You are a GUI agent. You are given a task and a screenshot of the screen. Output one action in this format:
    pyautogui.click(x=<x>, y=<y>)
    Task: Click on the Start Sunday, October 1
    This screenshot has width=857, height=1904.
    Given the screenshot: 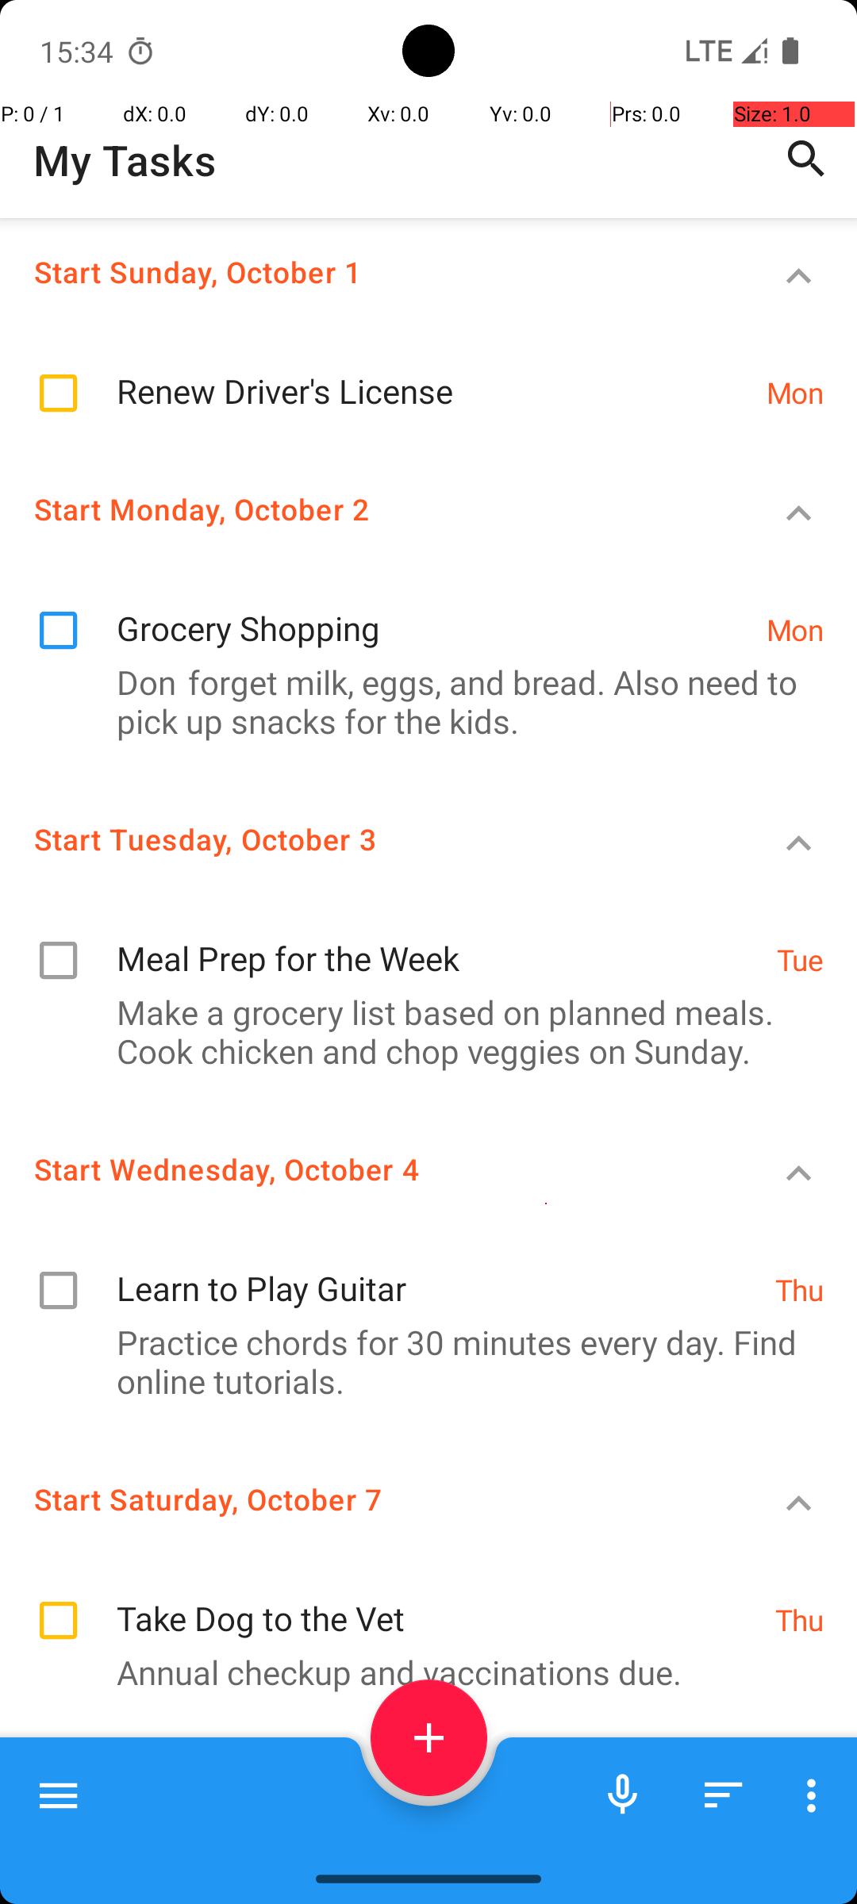 What is the action you would take?
    pyautogui.click(x=370, y=271)
    